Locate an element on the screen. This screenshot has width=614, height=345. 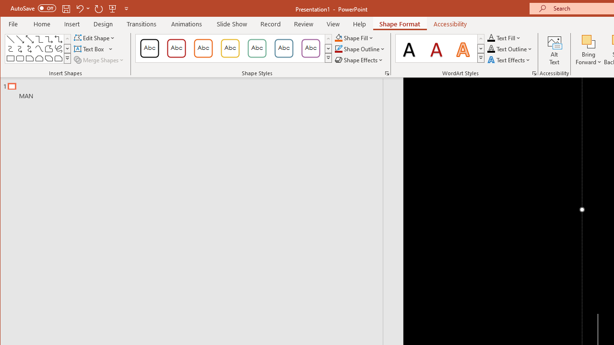
Connector: Curved is located at coordinates (11, 49).